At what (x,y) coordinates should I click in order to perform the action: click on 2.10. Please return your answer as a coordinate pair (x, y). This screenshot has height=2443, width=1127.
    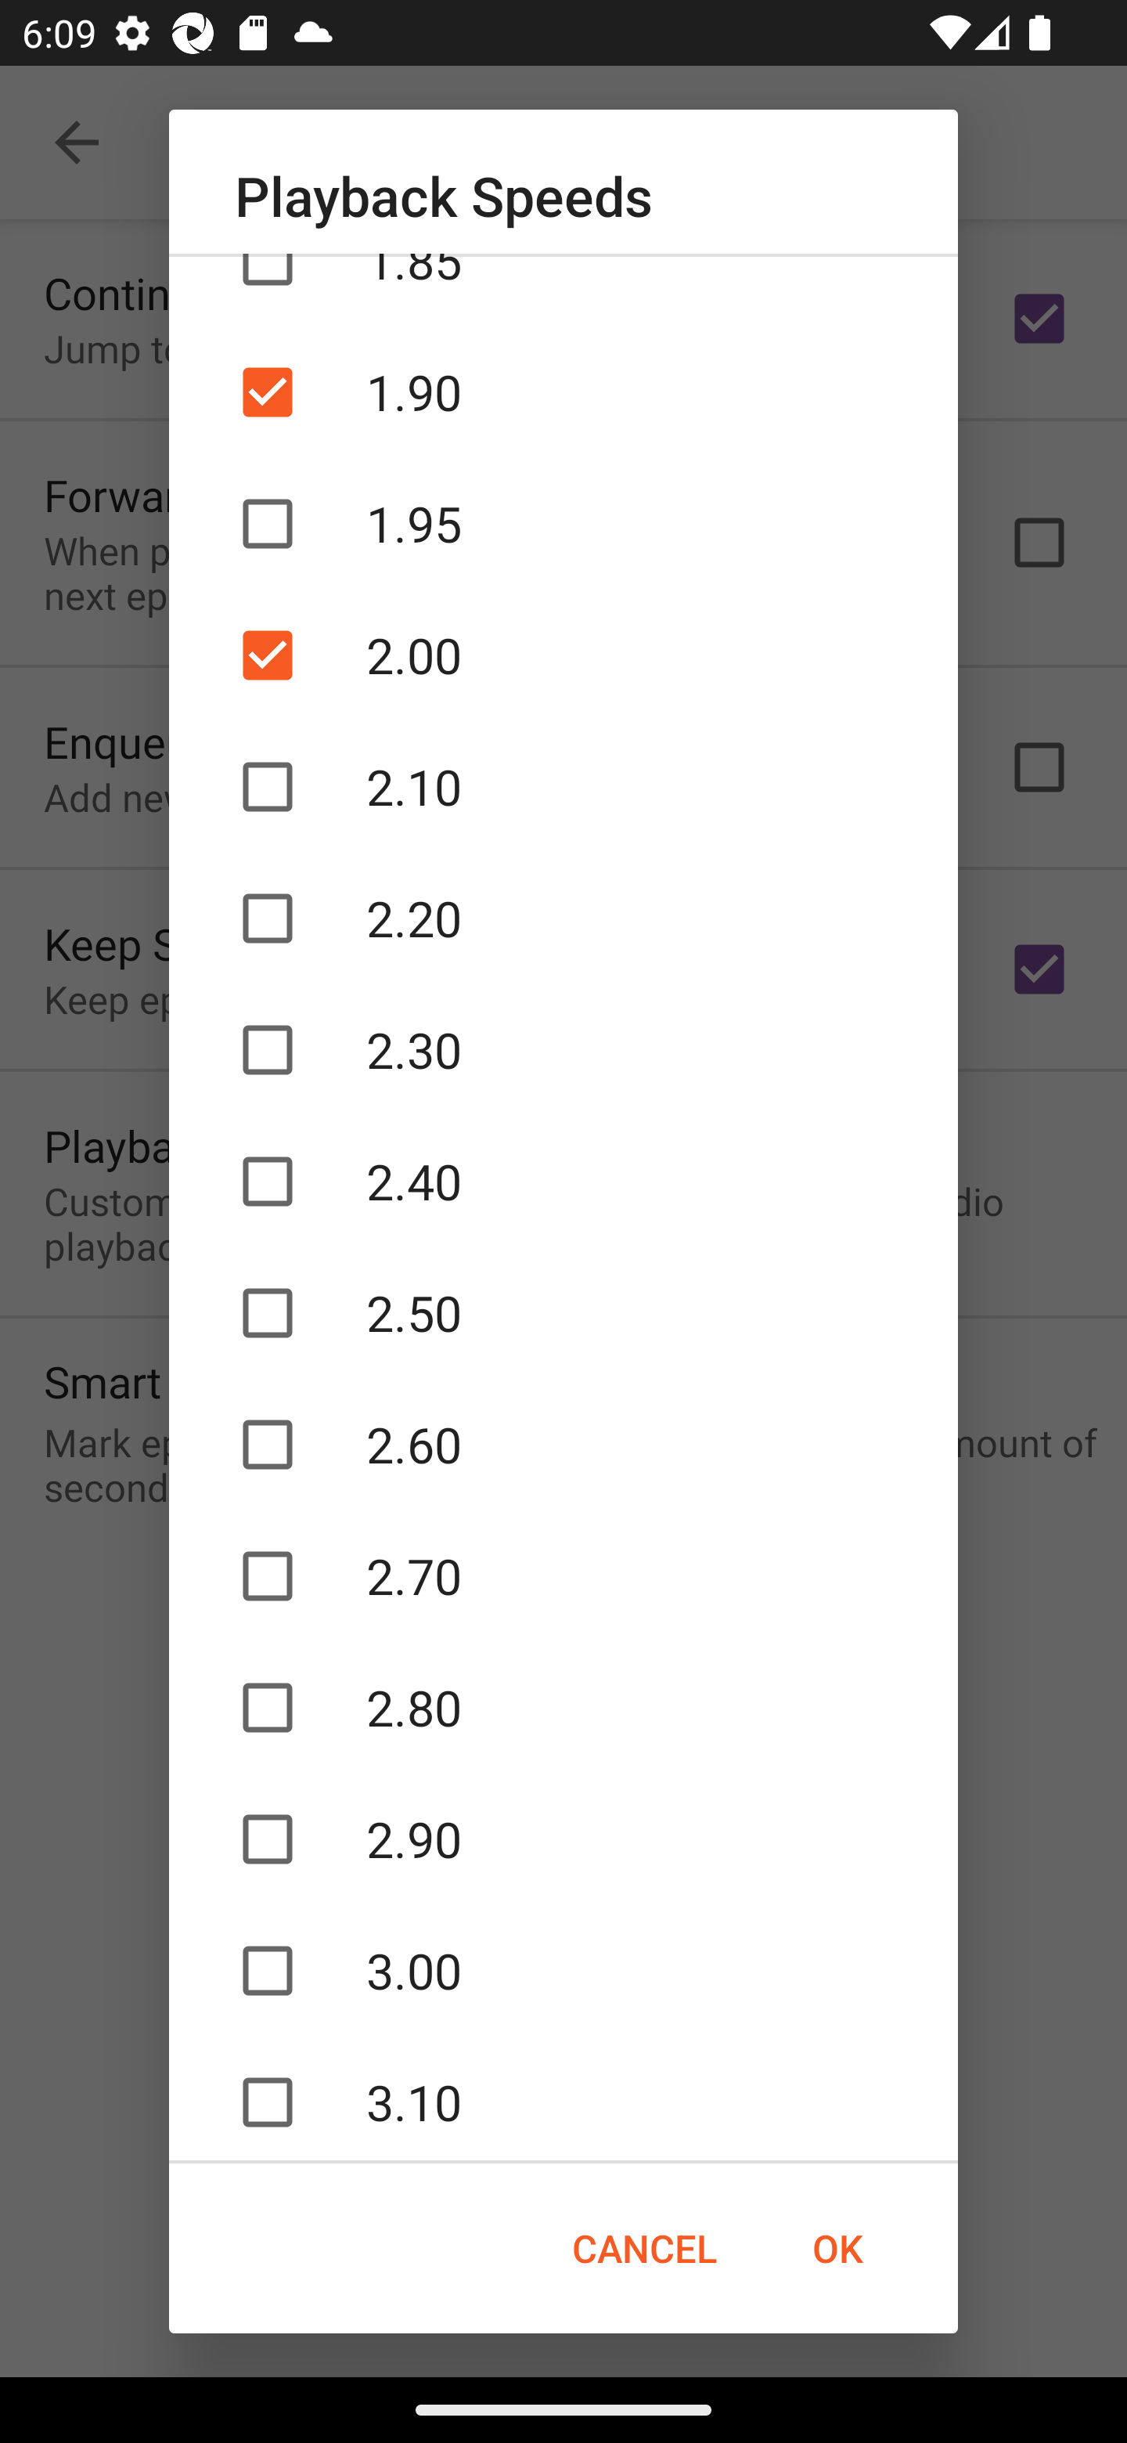
    Looking at the image, I should click on (563, 786).